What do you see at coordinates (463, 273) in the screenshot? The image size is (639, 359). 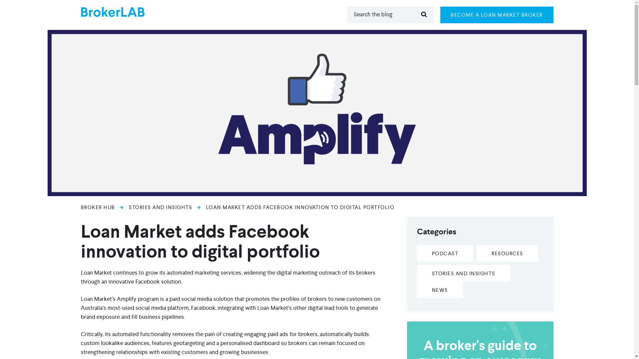 I see `STORIES AND INSIGHTS` at bounding box center [463, 273].